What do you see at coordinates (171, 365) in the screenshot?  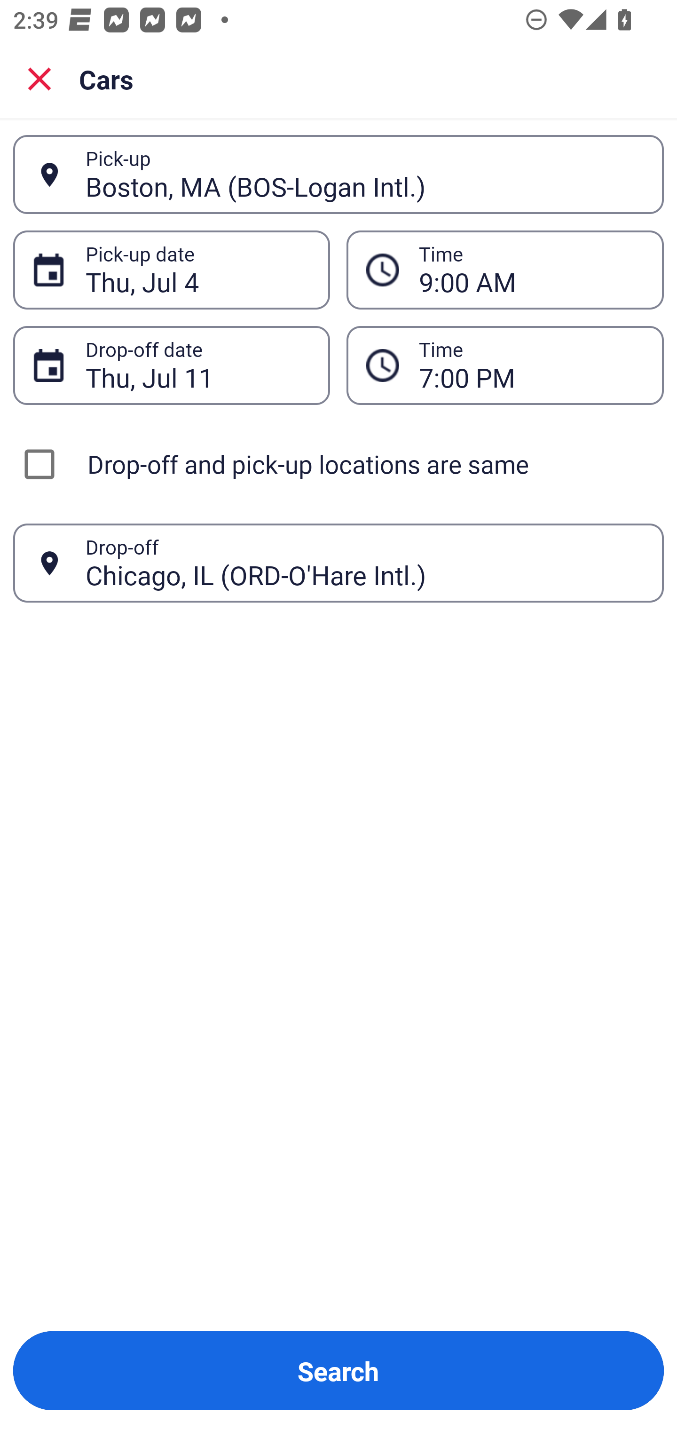 I see `Thu, Jul 11 Drop-off date` at bounding box center [171, 365].